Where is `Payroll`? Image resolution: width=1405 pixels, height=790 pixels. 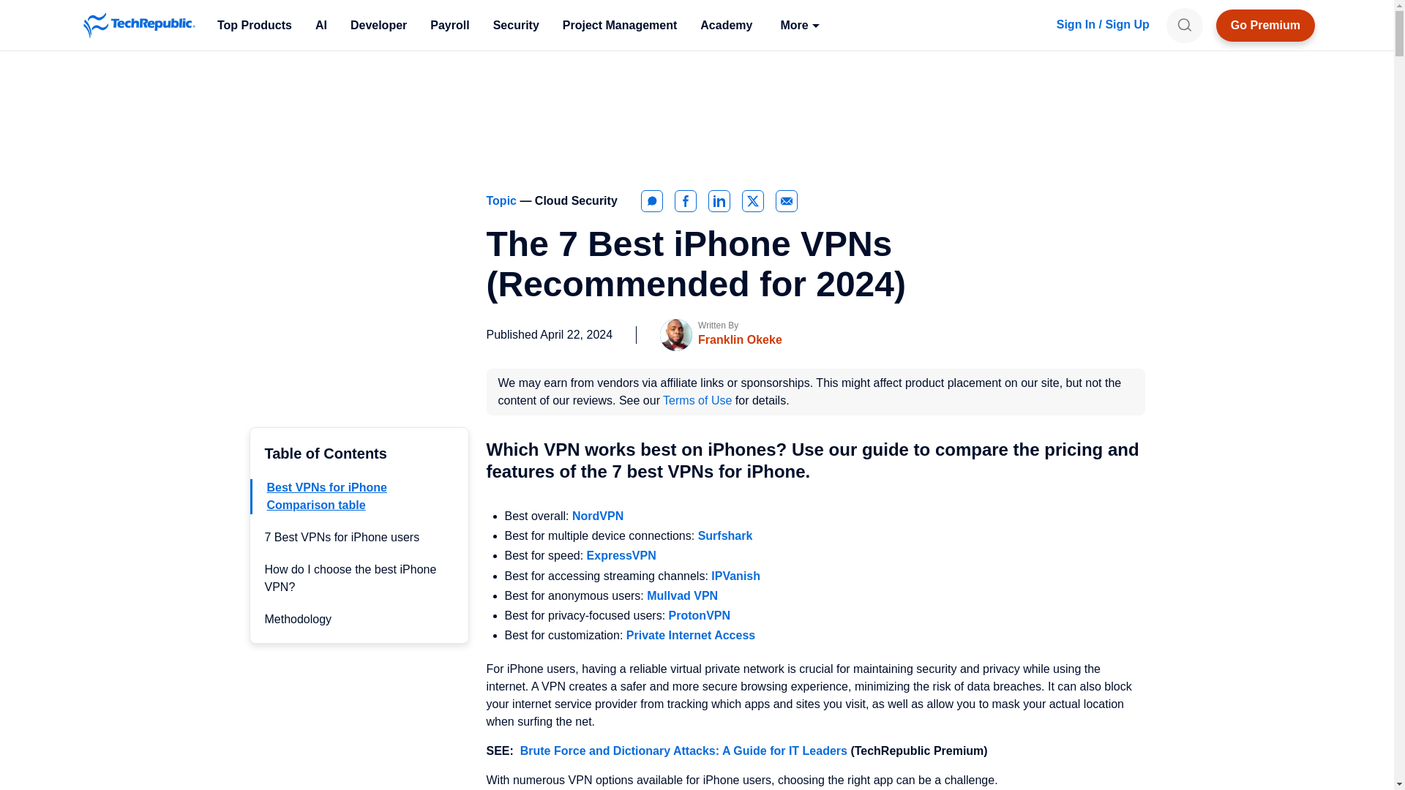 Payroll is located at coordinates (449, 25).